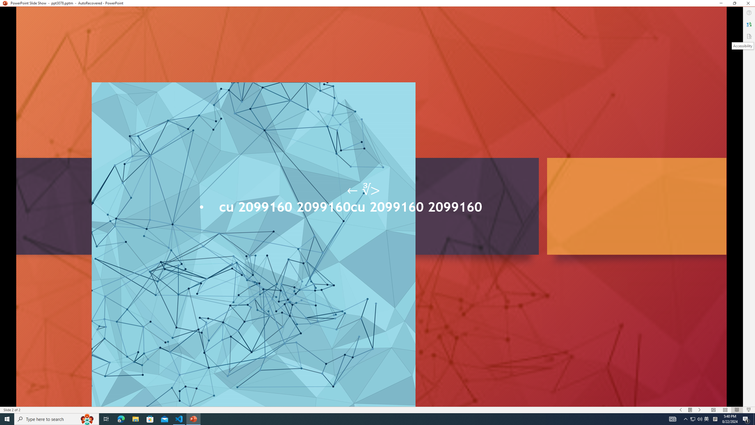 The image size is (755, 425). I want to click on Slide Show Next On, so click(700, 410).